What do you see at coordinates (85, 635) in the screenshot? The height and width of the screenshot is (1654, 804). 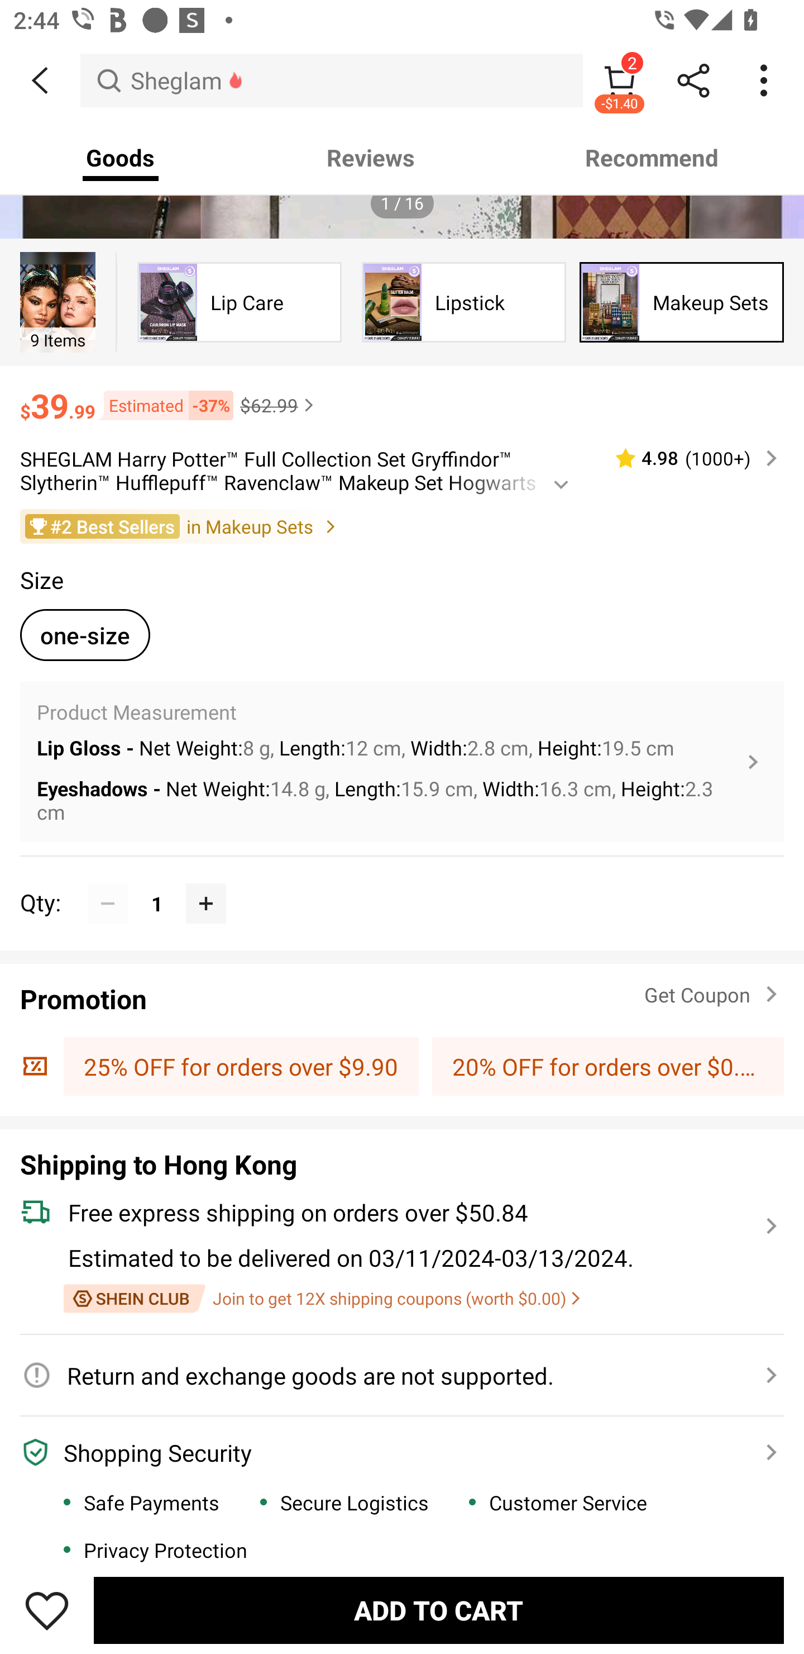 I see `one-size one-sizeselected option` at bounding box center [85, 635].